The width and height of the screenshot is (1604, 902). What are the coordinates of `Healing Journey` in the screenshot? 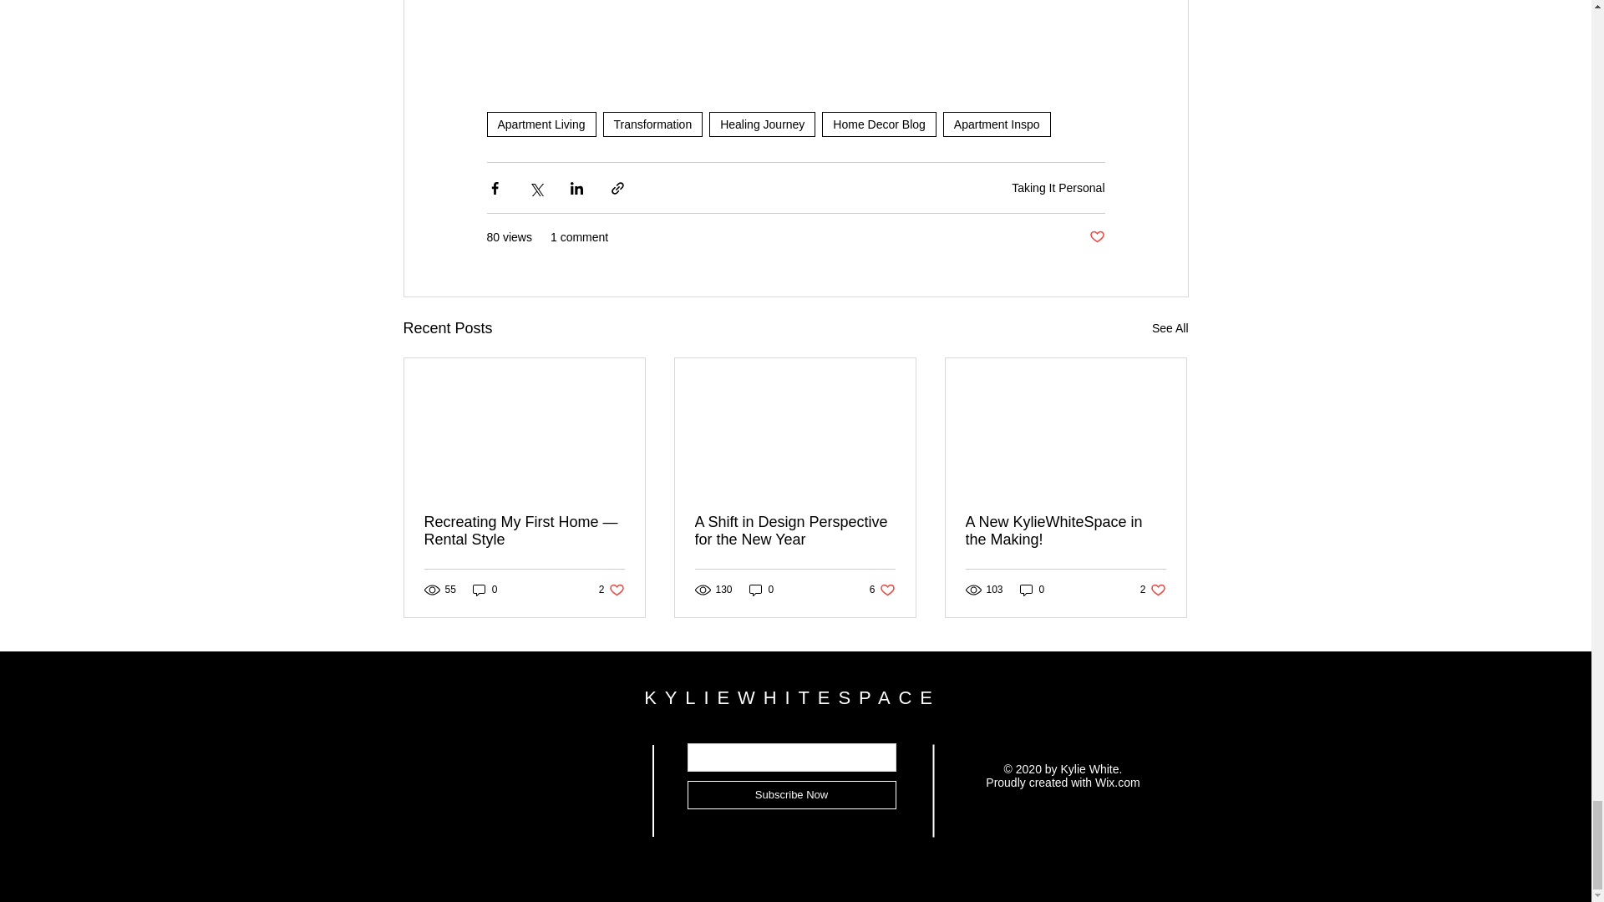 It's located at (762, 124).